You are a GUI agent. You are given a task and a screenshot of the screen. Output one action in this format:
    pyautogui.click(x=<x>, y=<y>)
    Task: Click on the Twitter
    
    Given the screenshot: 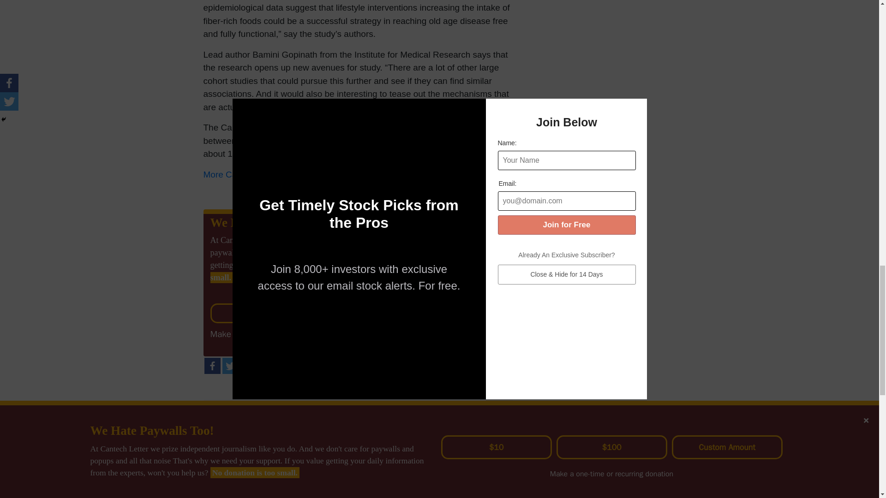 What is the action you would take?
    pyautogui.click(x=230, y=366)
    